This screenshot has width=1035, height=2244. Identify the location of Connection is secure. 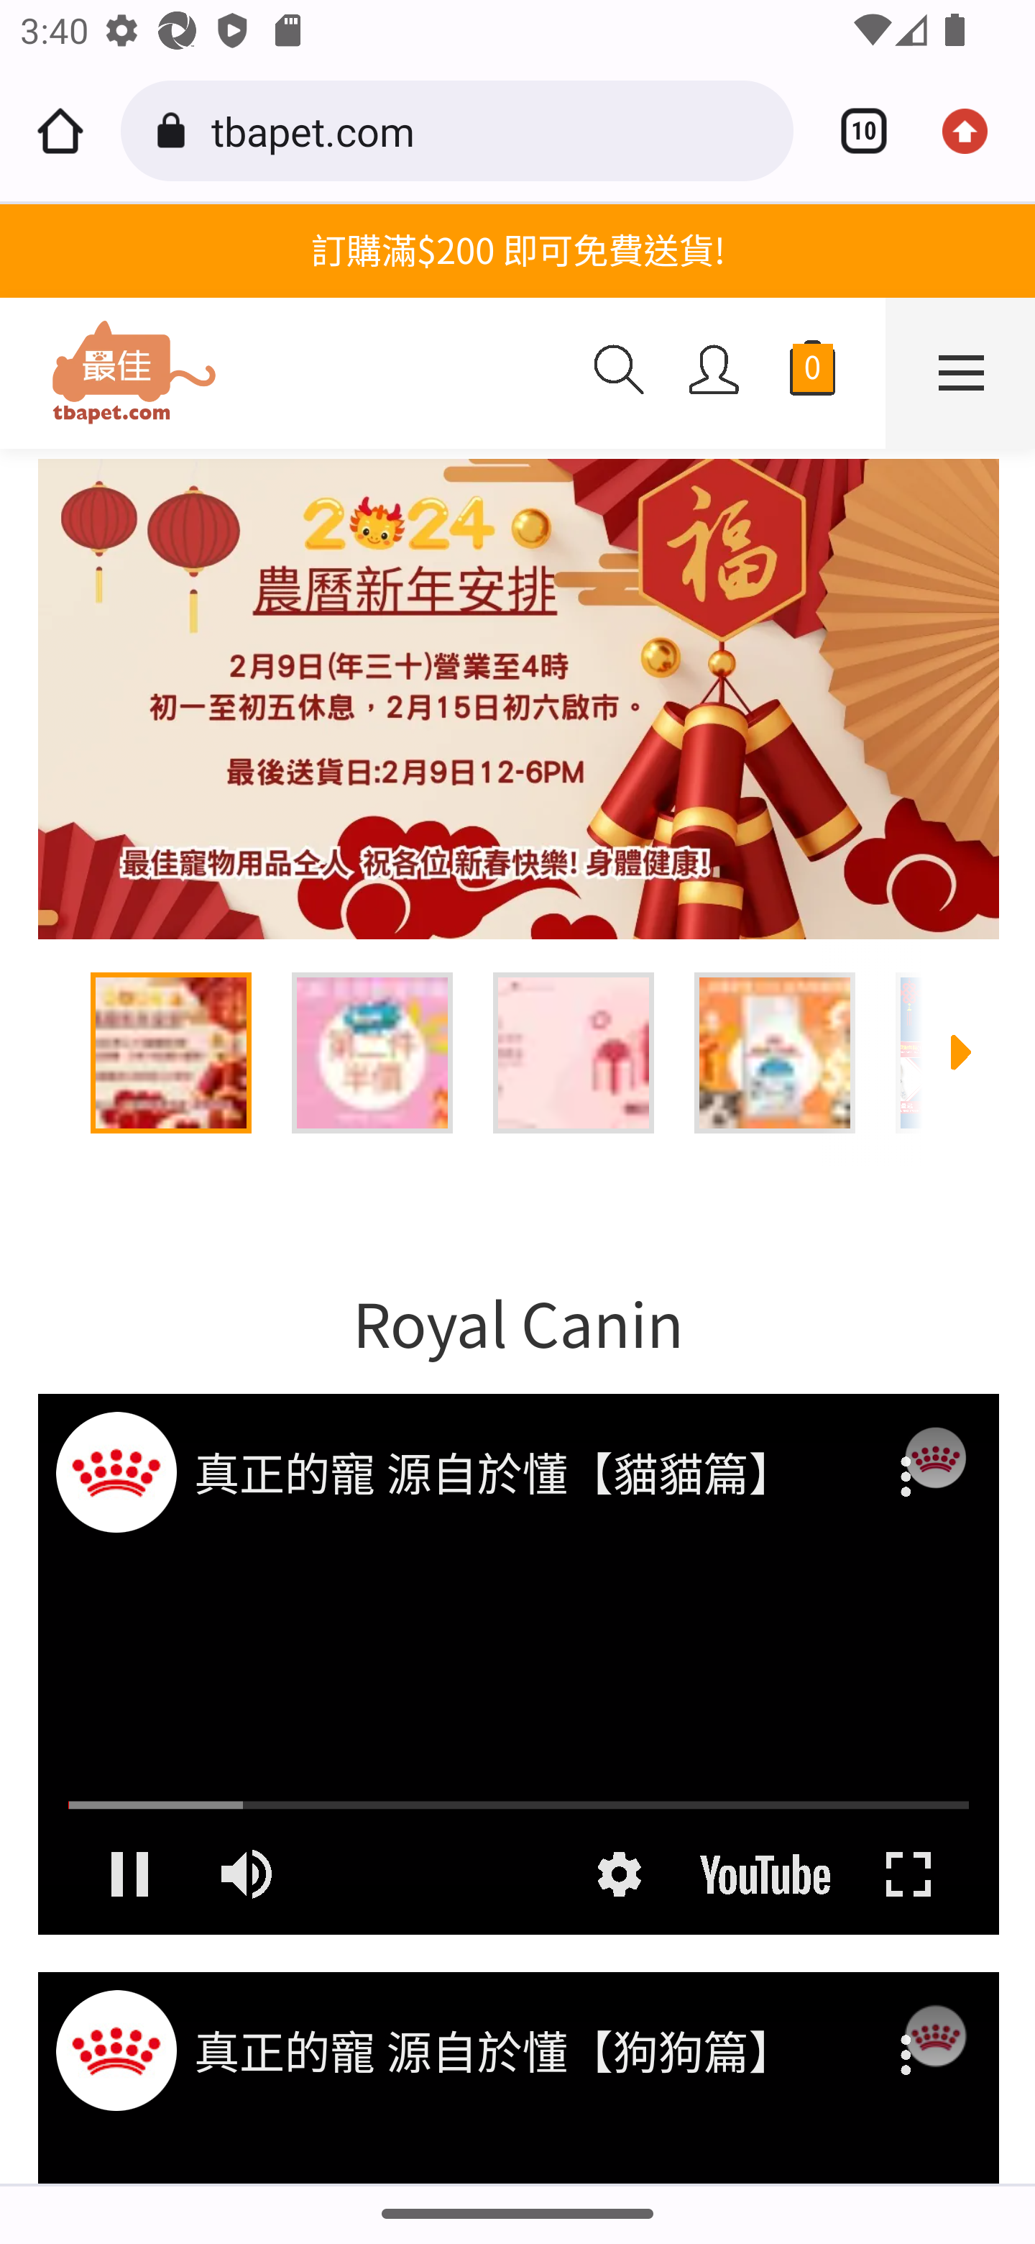
(175, 131).